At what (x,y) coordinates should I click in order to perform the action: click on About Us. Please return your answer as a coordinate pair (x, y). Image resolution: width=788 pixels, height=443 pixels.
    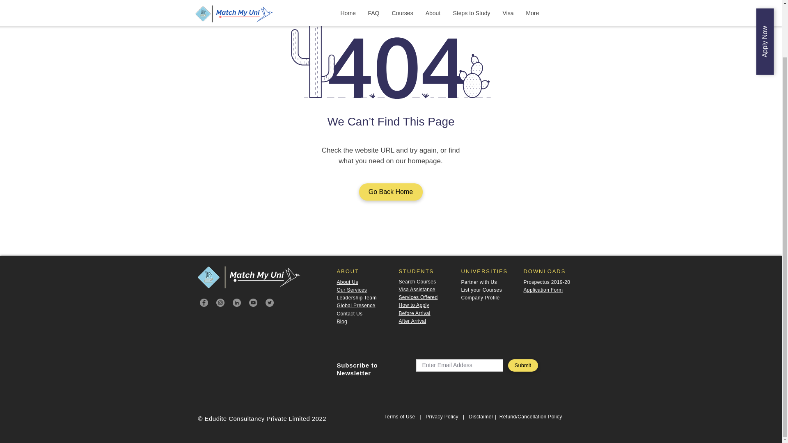
    Looking at the image, I should click on (347, 282).